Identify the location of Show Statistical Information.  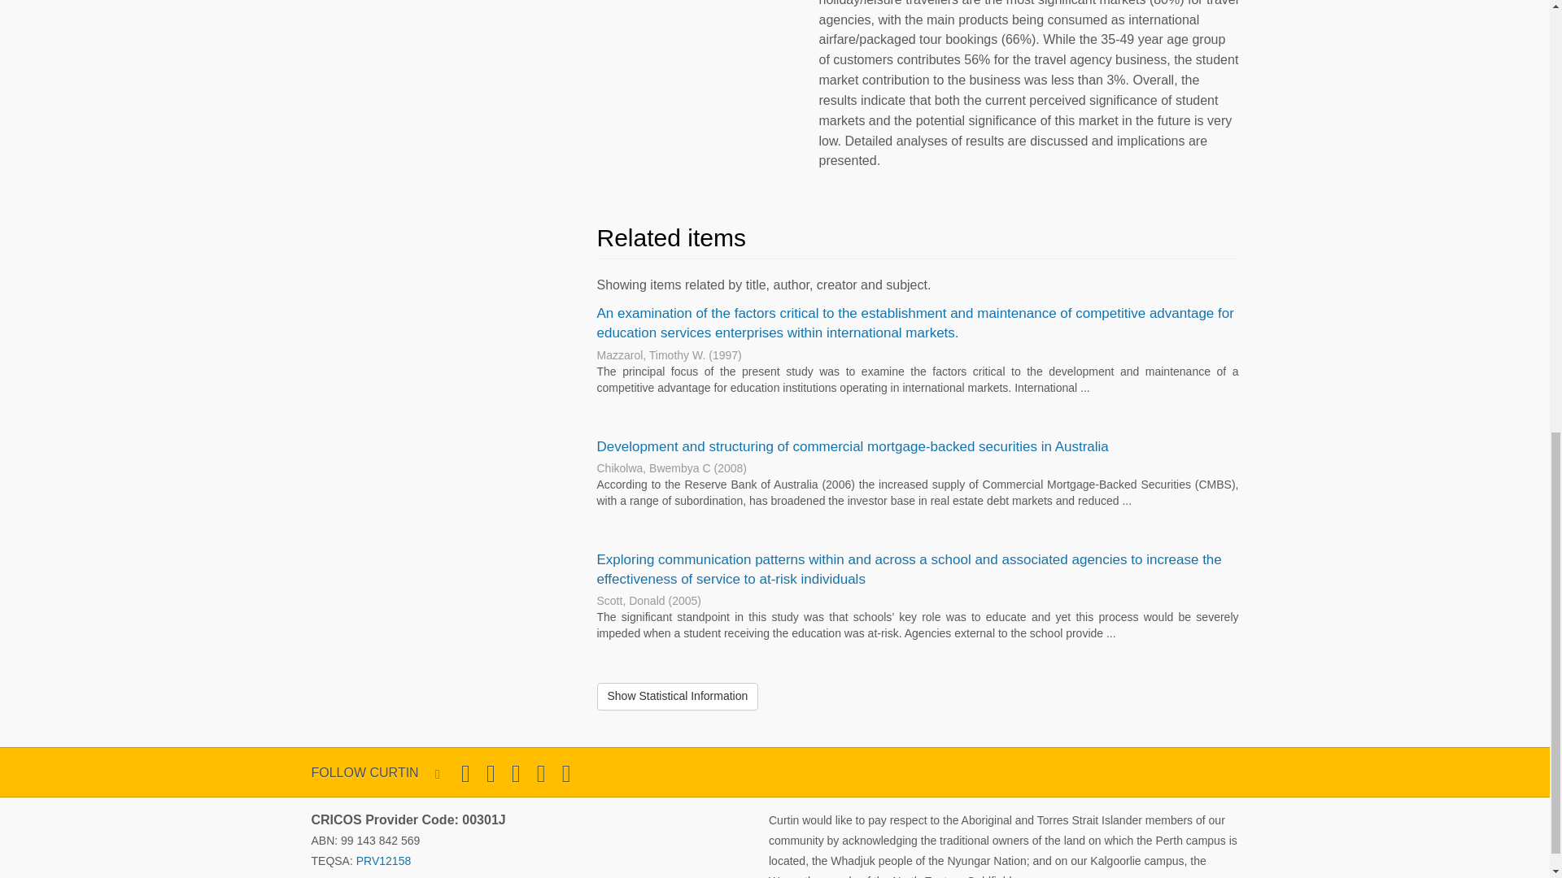
(678, 696).